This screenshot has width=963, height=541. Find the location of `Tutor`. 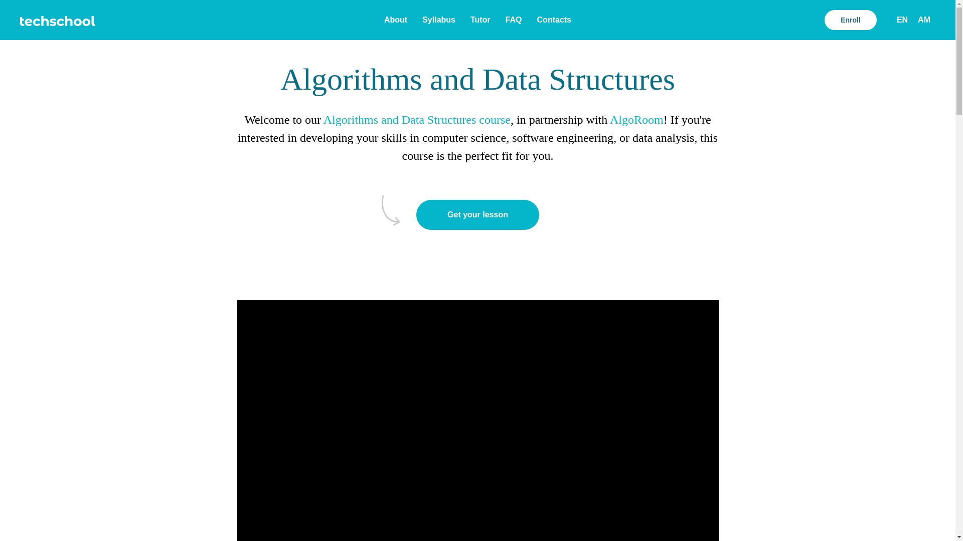

Tutor is located at coordinates (480, 20).